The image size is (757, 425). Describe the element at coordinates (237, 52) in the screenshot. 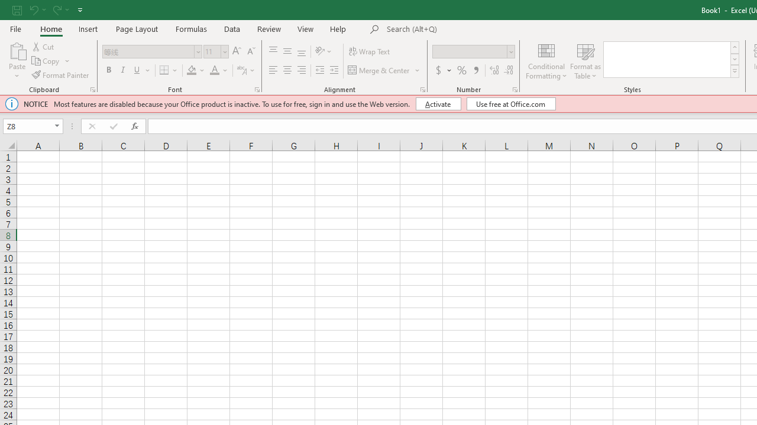

I see `Increase Font Size` at that location.